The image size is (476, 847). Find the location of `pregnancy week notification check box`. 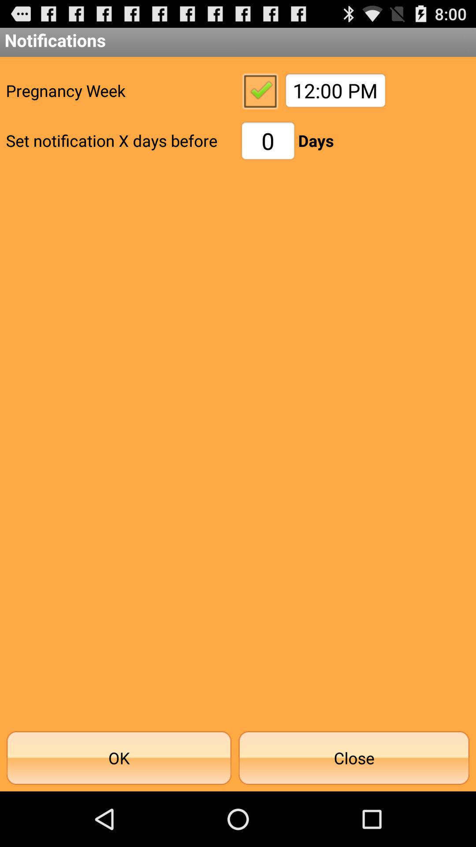

pregnancy week notification check box is located at coordinates (260, 90).